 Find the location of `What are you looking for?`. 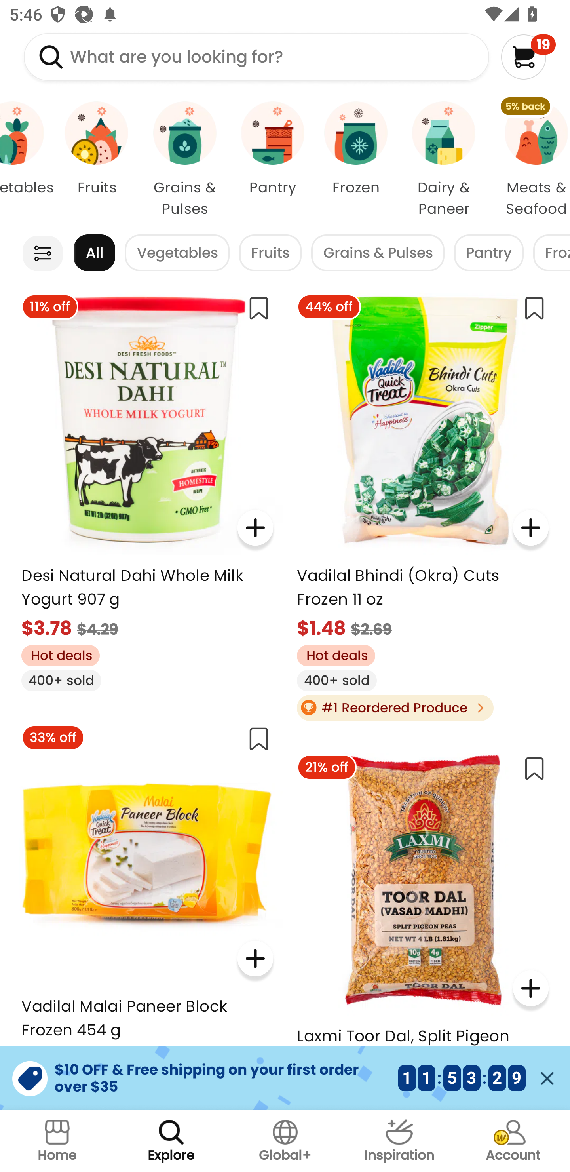

What are you looking for? is located at coordinates (256, 57).